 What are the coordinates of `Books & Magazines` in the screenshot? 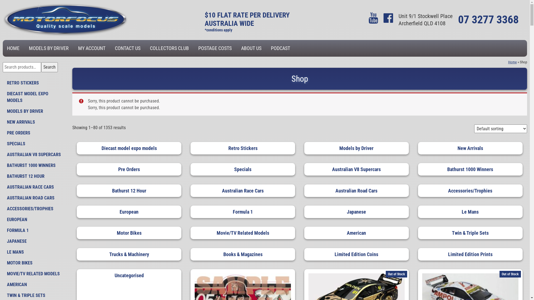 It's located at (243, 254).